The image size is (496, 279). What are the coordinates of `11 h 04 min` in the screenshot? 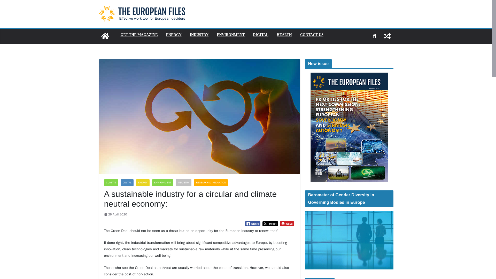 It's located at (115, 214).